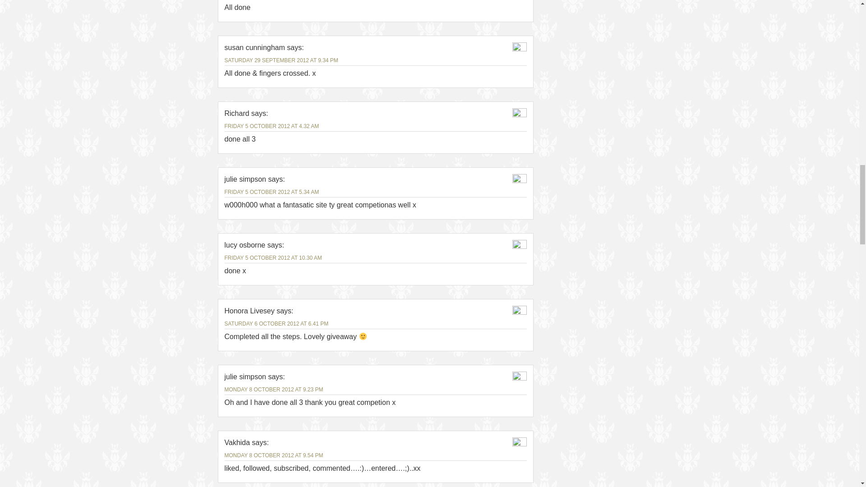  Describe the element at coordinates (276, 323) in the screenshot. I see `SATURDAY 6 OCTOBER 2012 AT 6.41 PM` at that location.